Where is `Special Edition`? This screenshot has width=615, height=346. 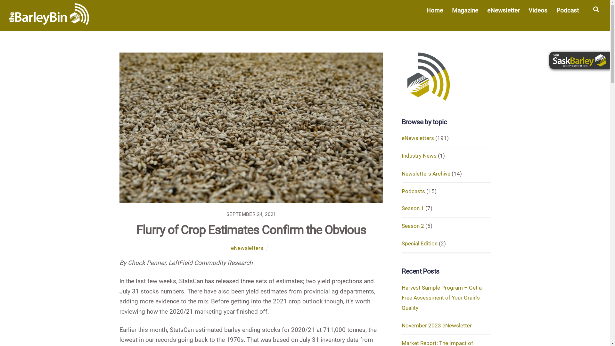
Special Edition is located at coordinates (420, 243).